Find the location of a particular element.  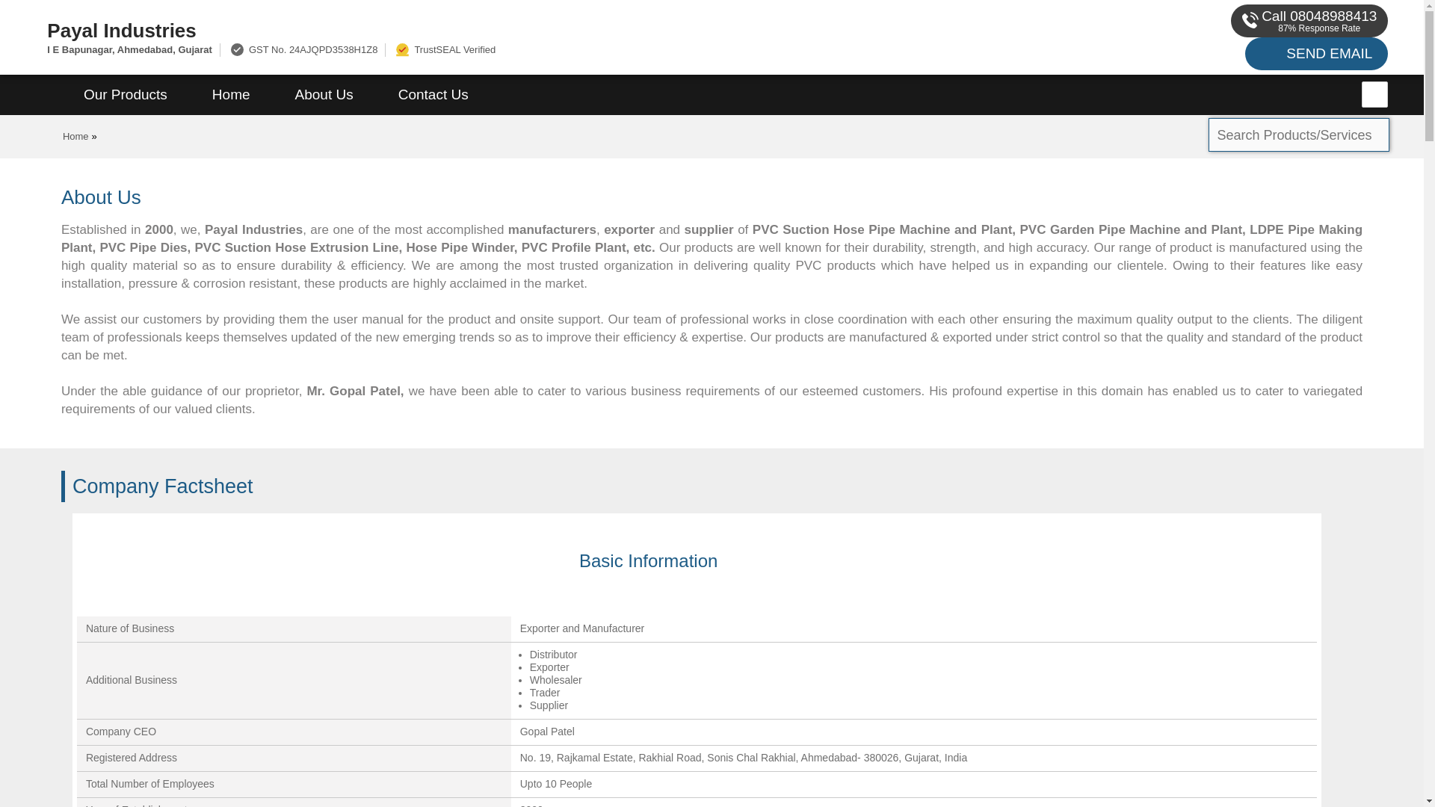

Contact Us is located at coordinates (433, 95).